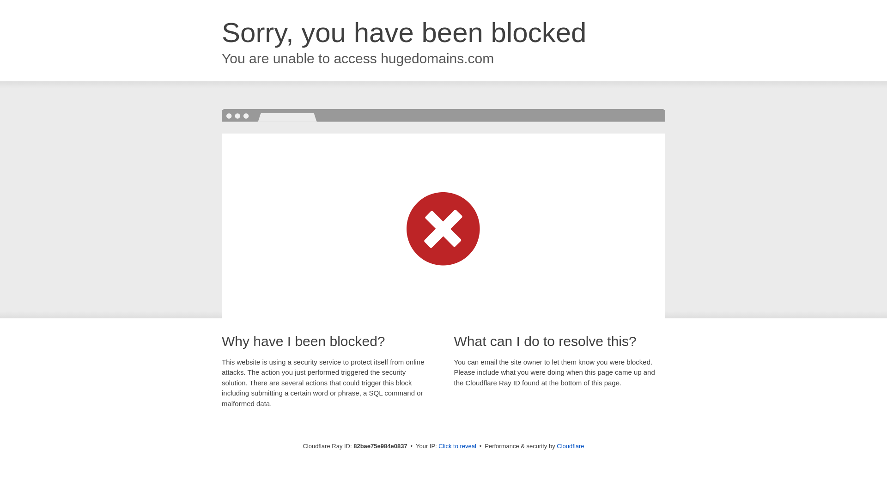 The width and height of the screenshot is (887, 499). What do you see at coordinates (570, 446) in the screenshot?
I see `Cloudflare` at bounding box center [570, 446].